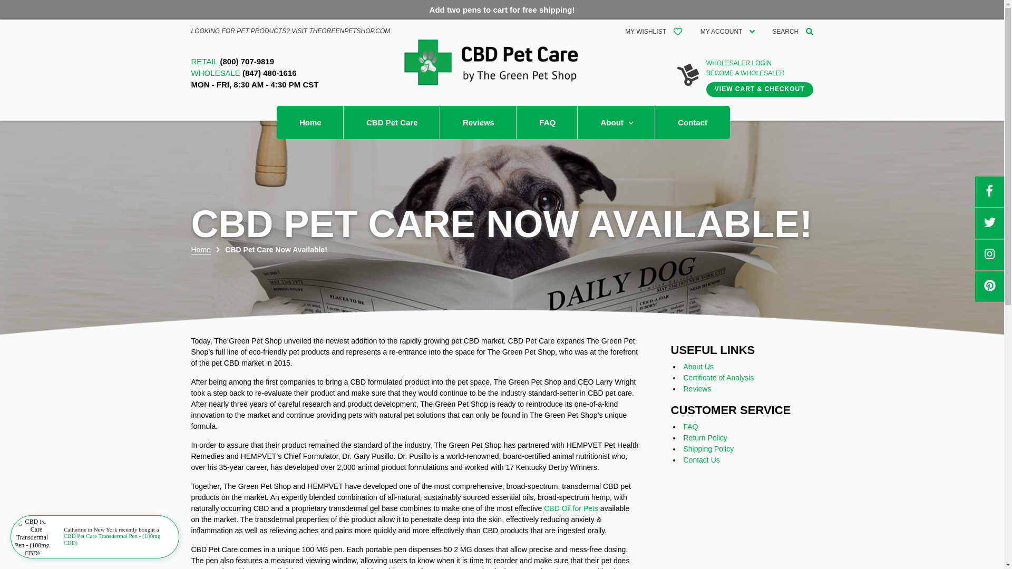 This screenshot has height=569, width=1012. Describe the element at coordinates (654, 31) in the screenshot. I see `MY WISHLIST` at that location.